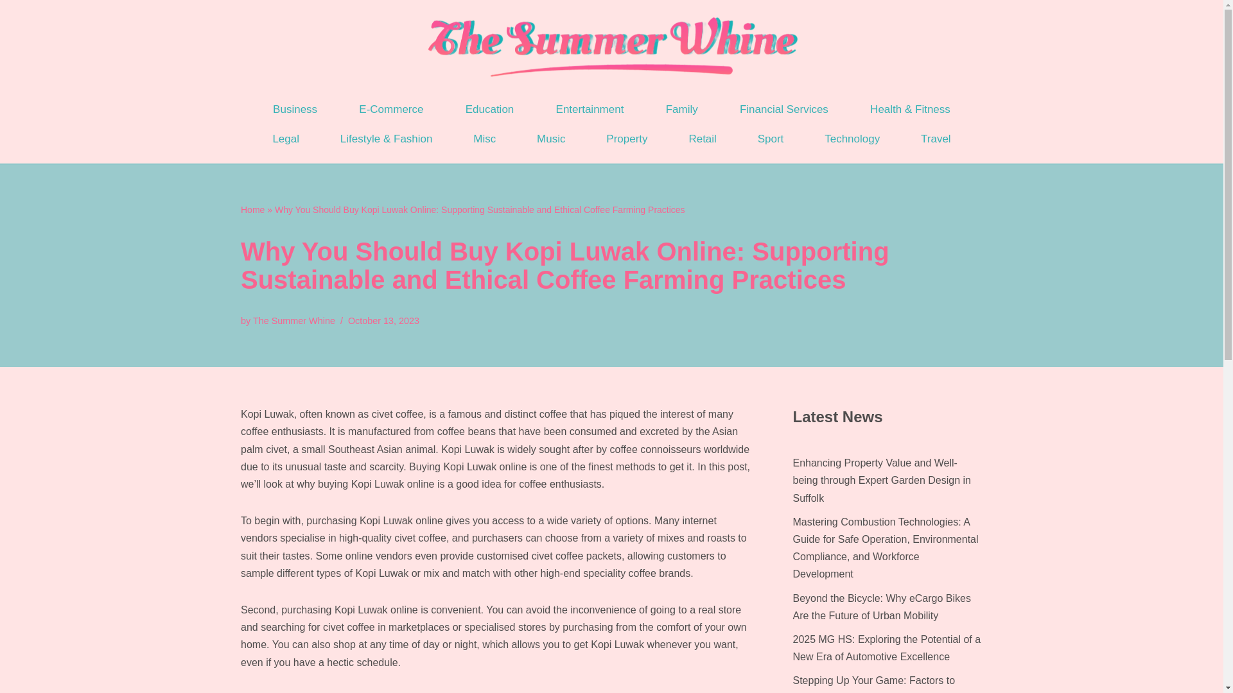  What do you see at coordinates (285, 139) in the screenshot?
I see `Legal` at bounding box center [285, 139].